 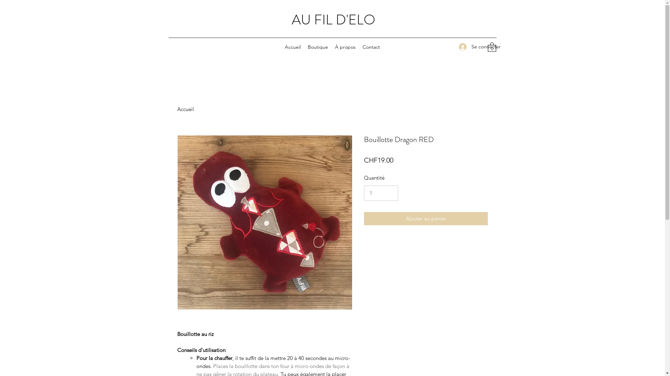 What do you see at coordinates (293, 47) in the screenshot?
I see `Accueil` at bounding box center [293, 47].